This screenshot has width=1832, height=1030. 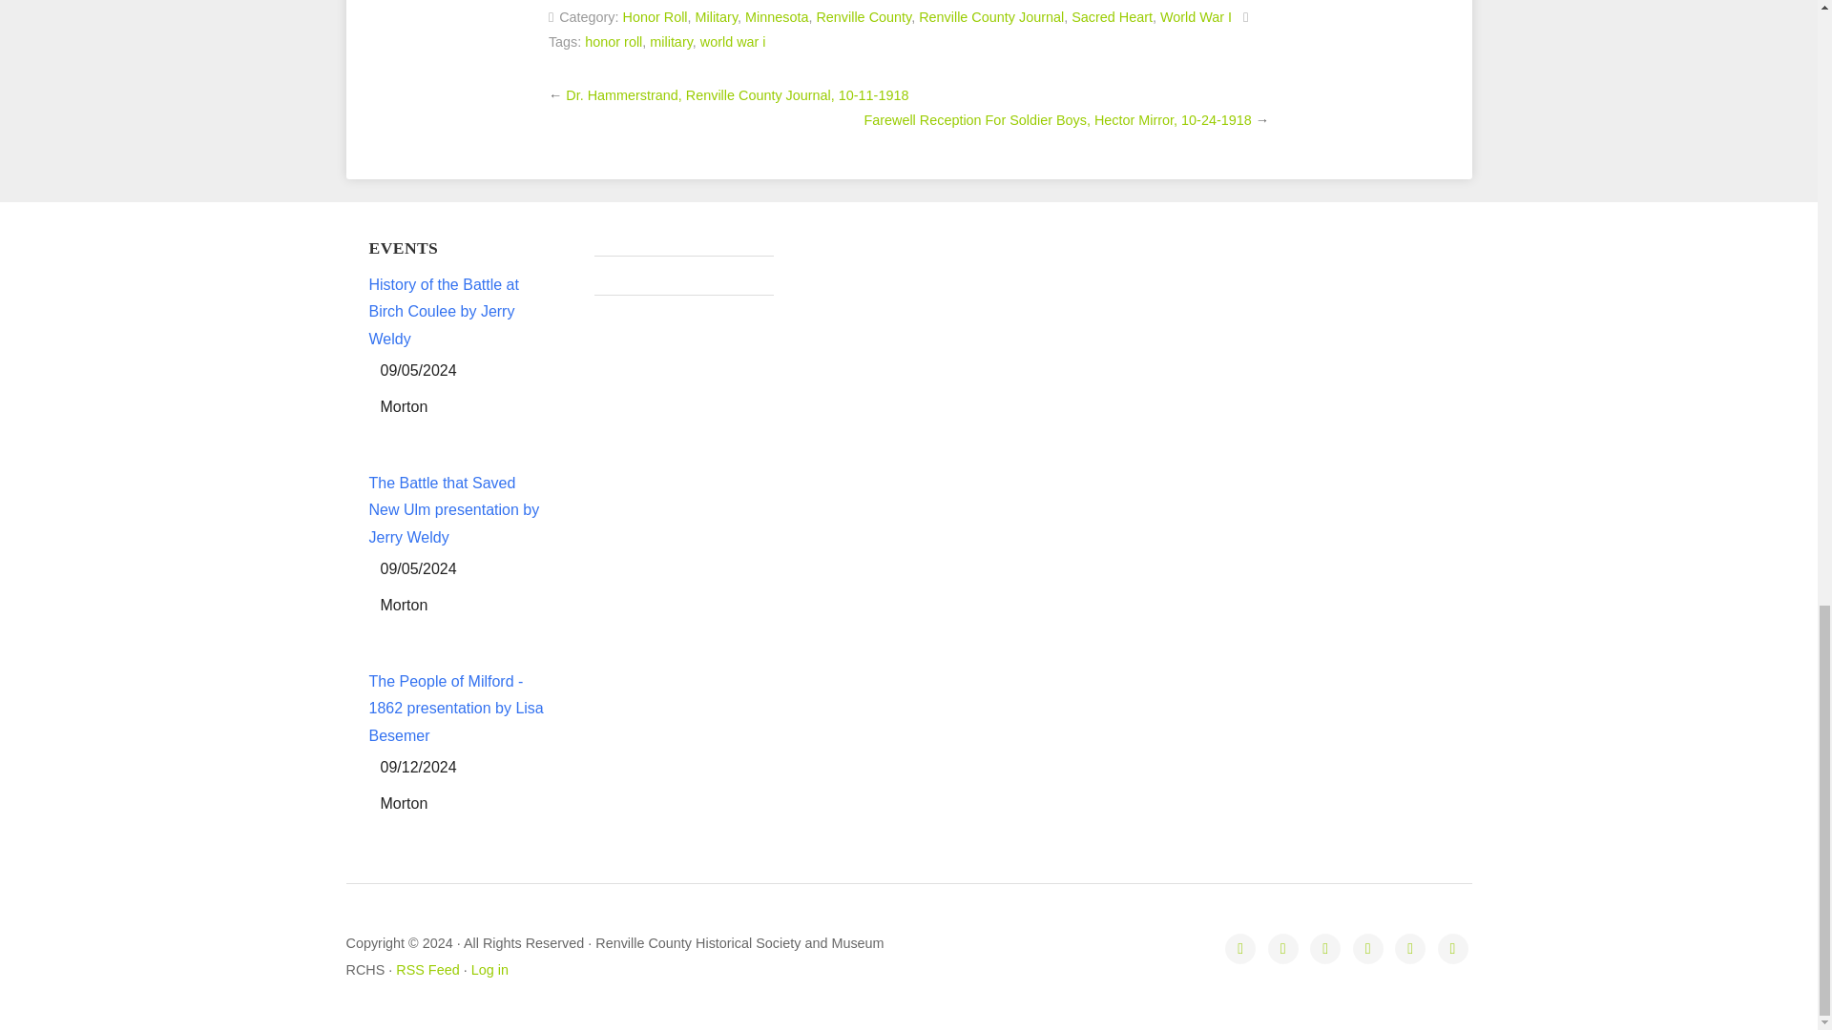 What do you see at coordinates (655, 16) in the screenshot?
I see `Honor Roll` at bounding box center [655, 16].